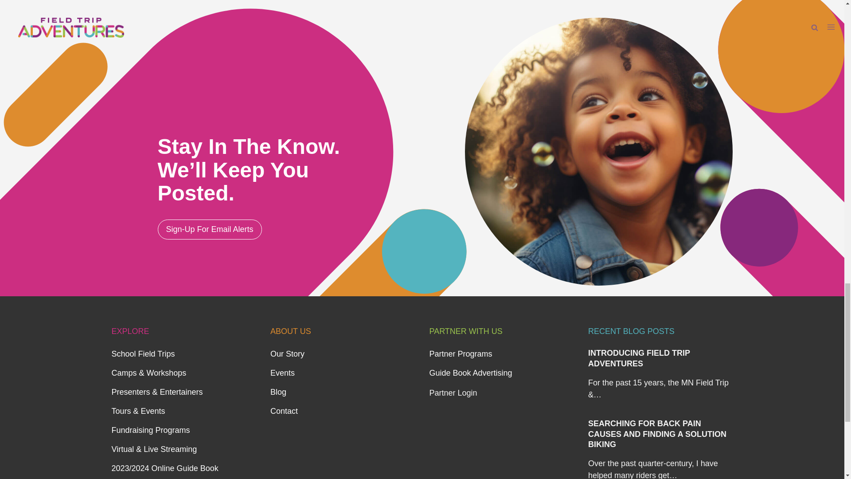 The width and height of the screenshot is (851, 479). Describe the element at coordinates (210, 229) in the screenshot. I see `Sign-Up For Email Alerts` at that location.